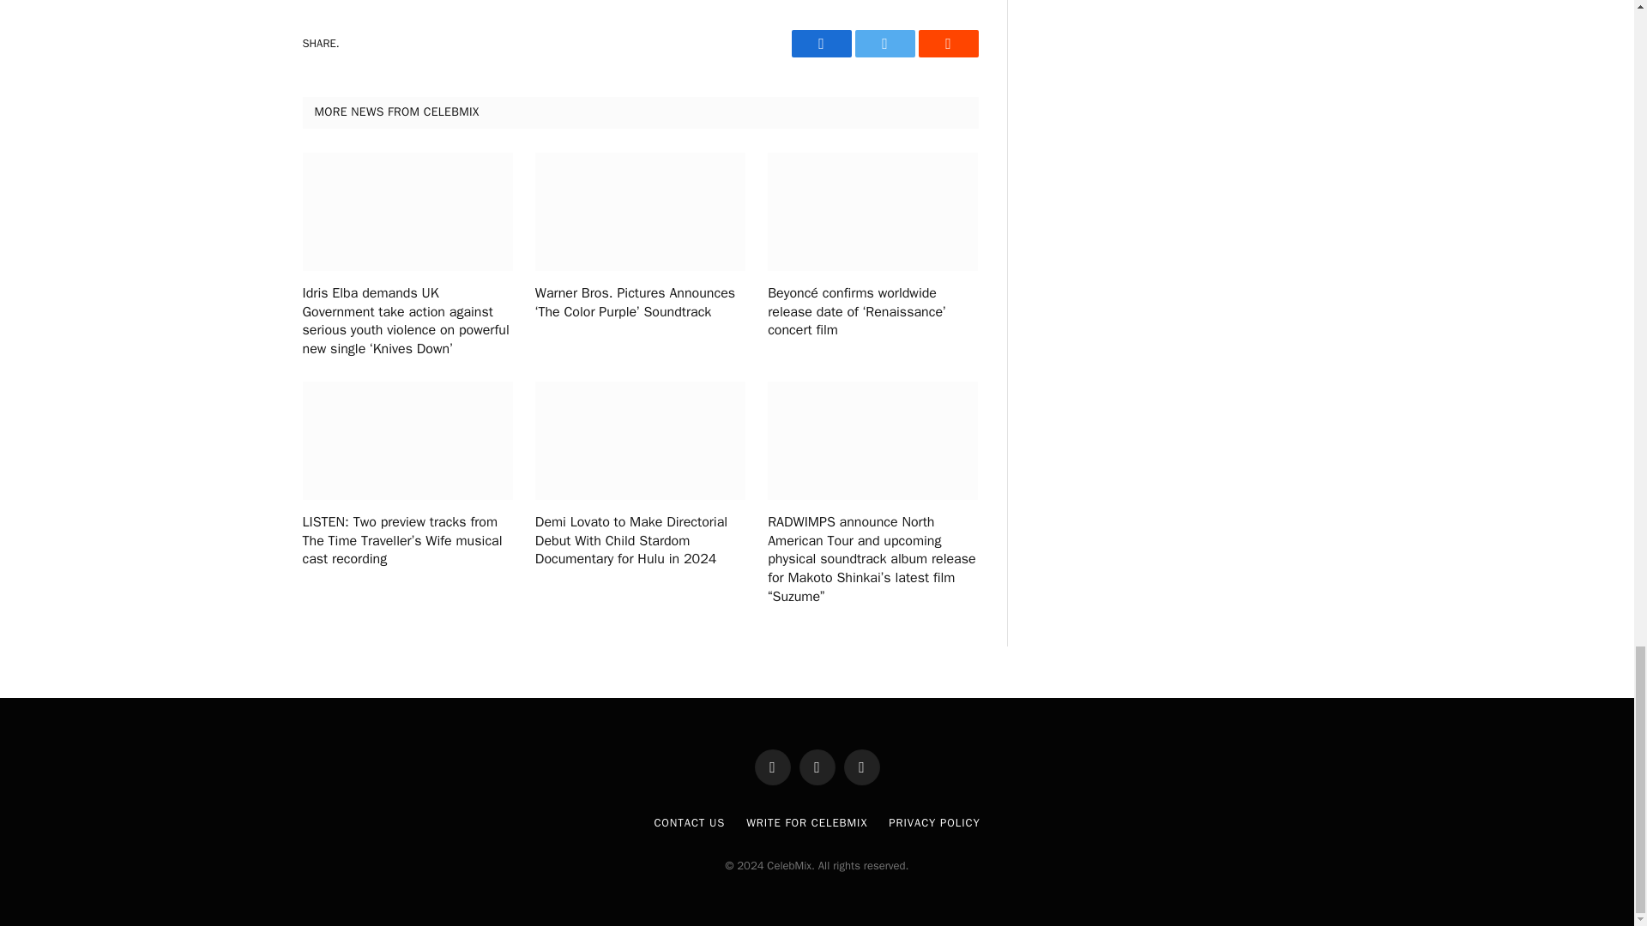 The height and width of the screenshot is (926, 1647). I want to click on Facebook, so click(820, 43).